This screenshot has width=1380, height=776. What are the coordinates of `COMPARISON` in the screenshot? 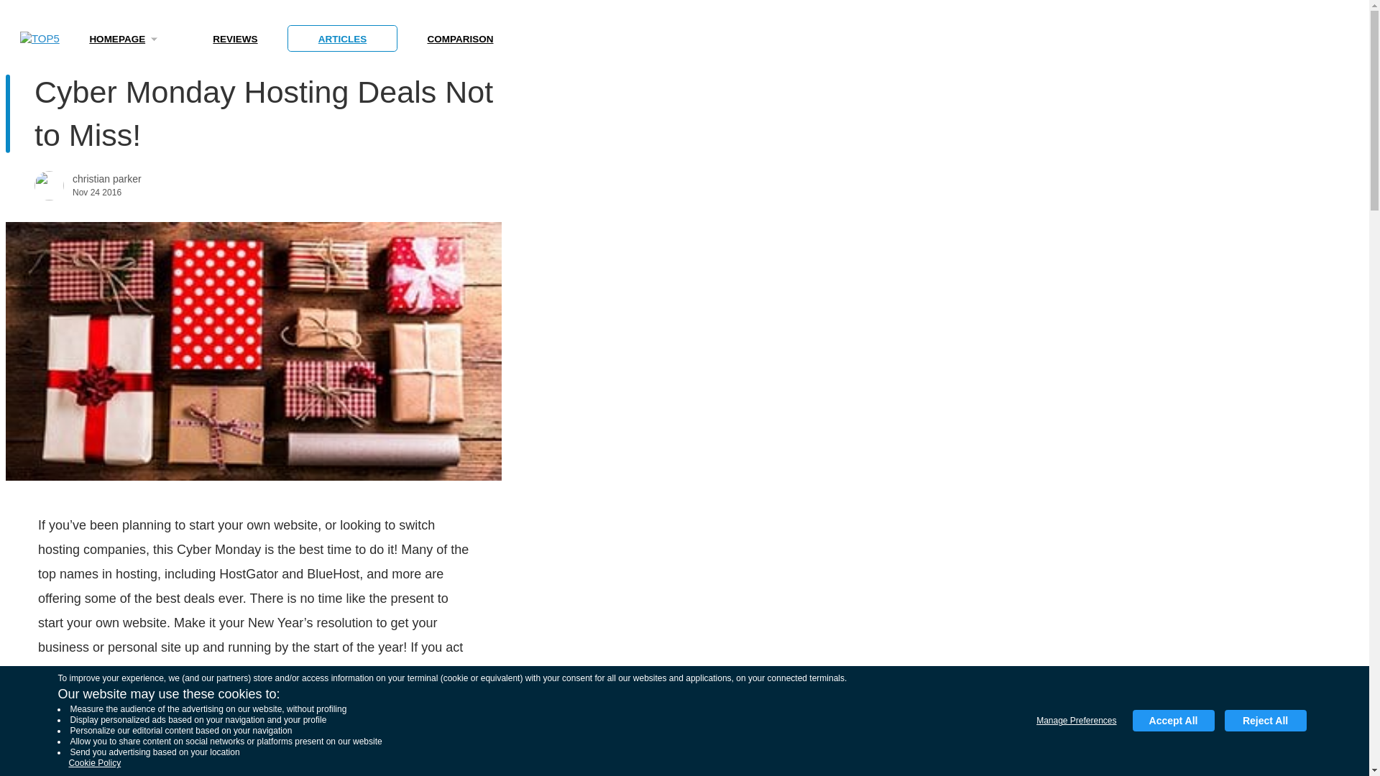 It's located at (460, 39).